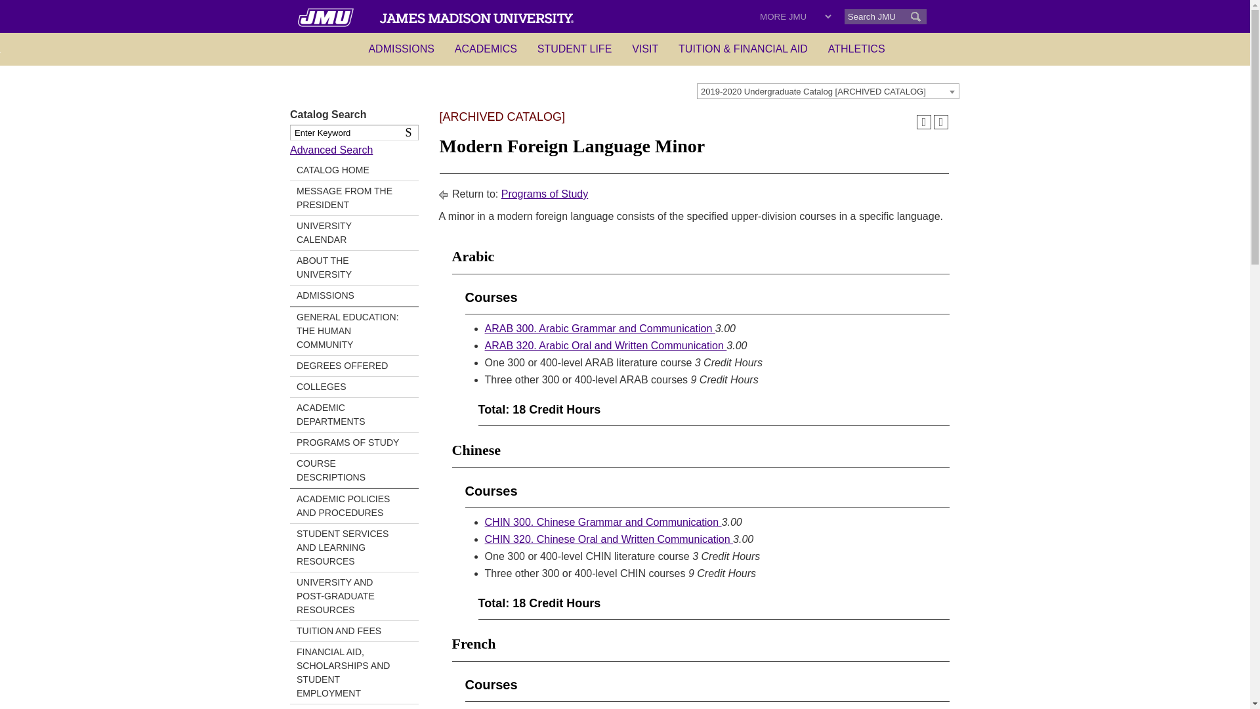 Image resolution: width=1260 pixels, height=709 pixels. I want to click on ACADEMICS, so click(486, 47).